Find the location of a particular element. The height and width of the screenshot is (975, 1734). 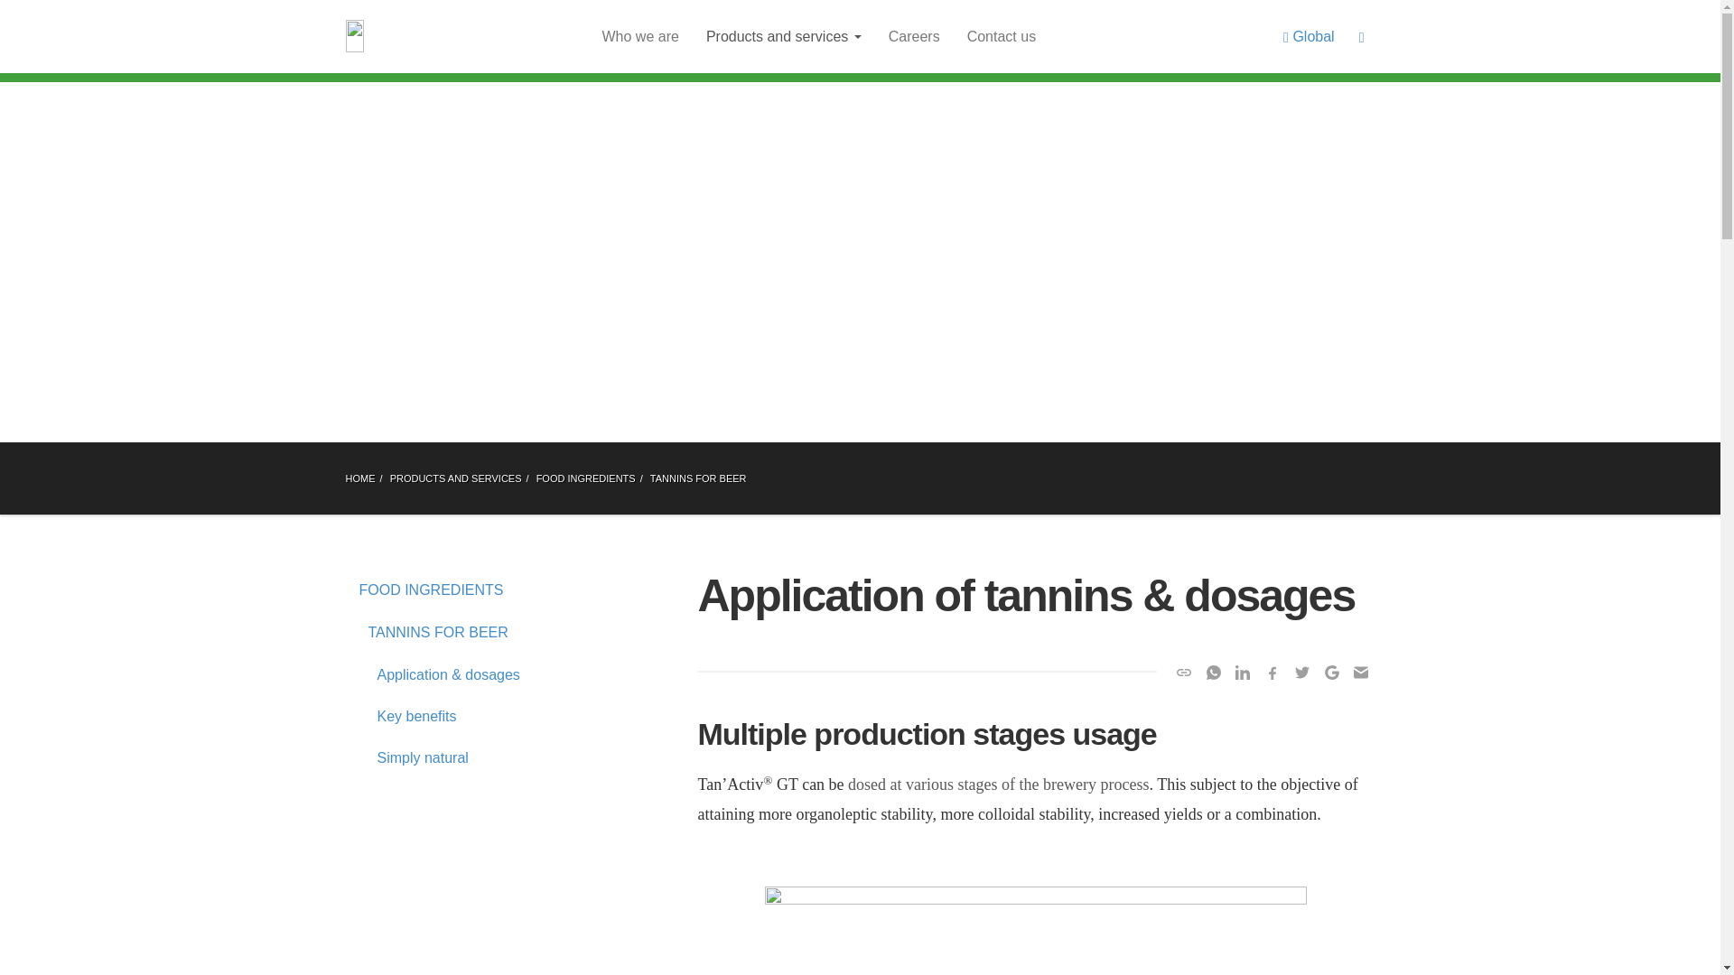

Key benefits is located at coordinates (464, 717).